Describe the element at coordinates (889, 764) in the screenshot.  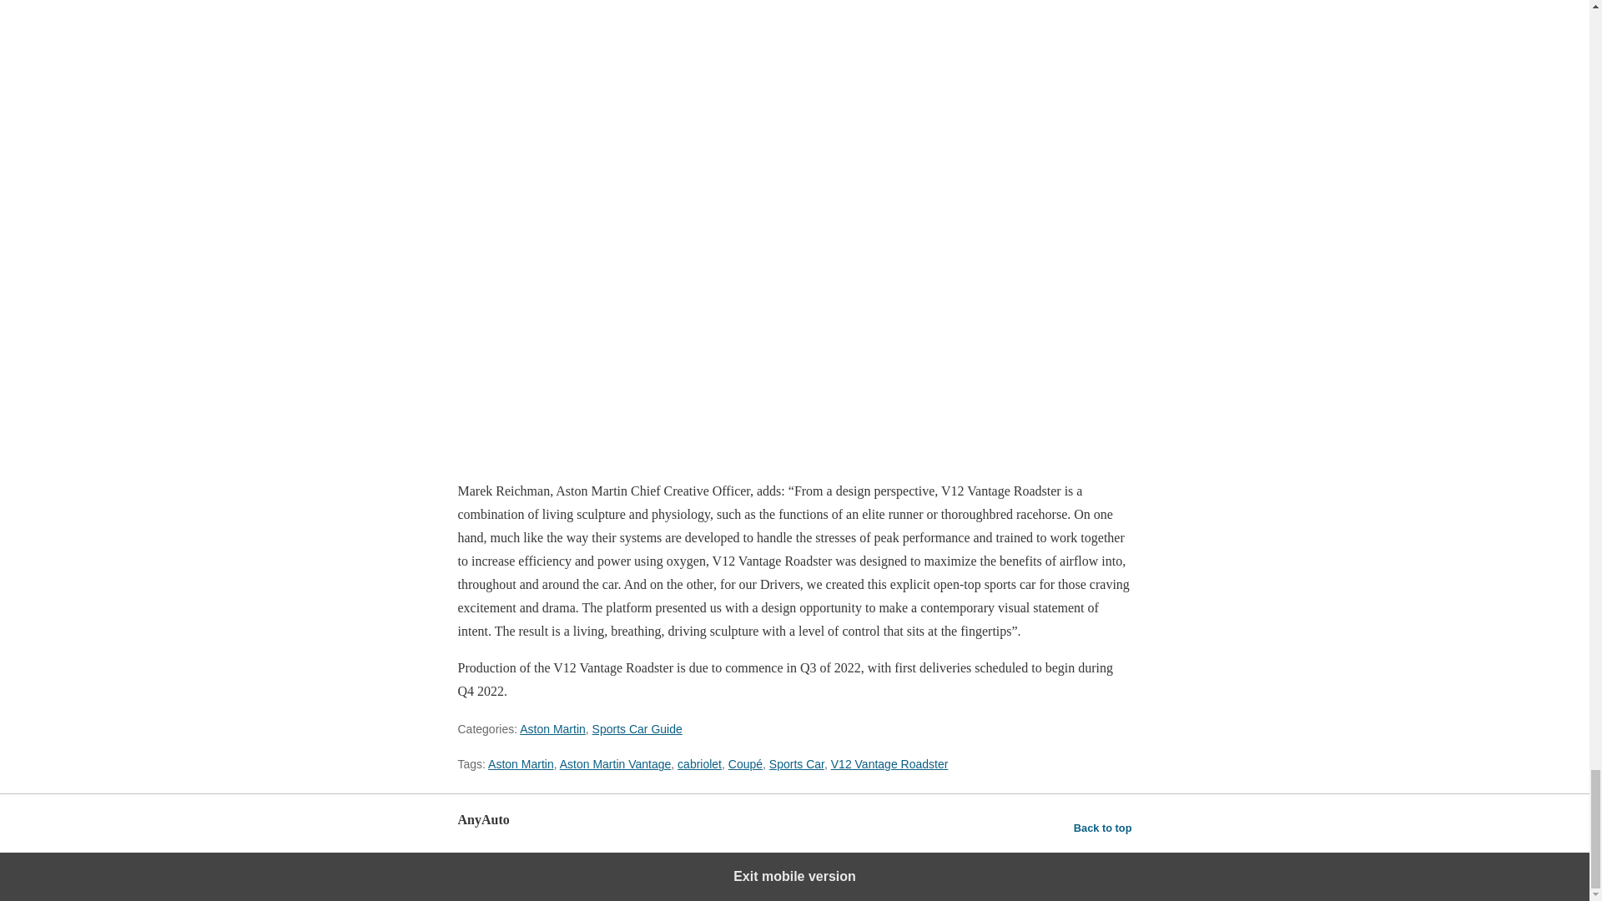
I see `V12 Vantage Roadster` at that location.